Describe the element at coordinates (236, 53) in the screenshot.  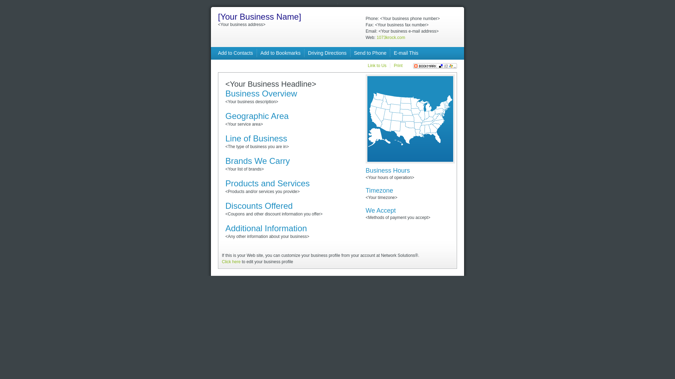
I see `Add to Contacts` at that location.